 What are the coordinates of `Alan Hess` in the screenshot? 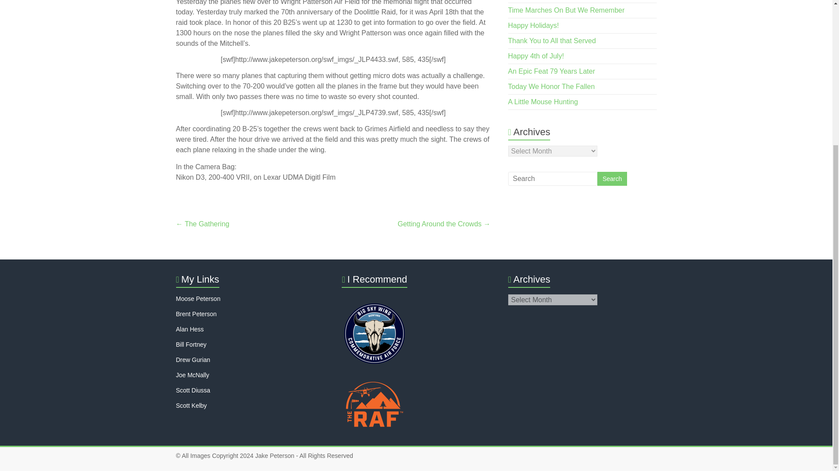 It's located at (190, 329).